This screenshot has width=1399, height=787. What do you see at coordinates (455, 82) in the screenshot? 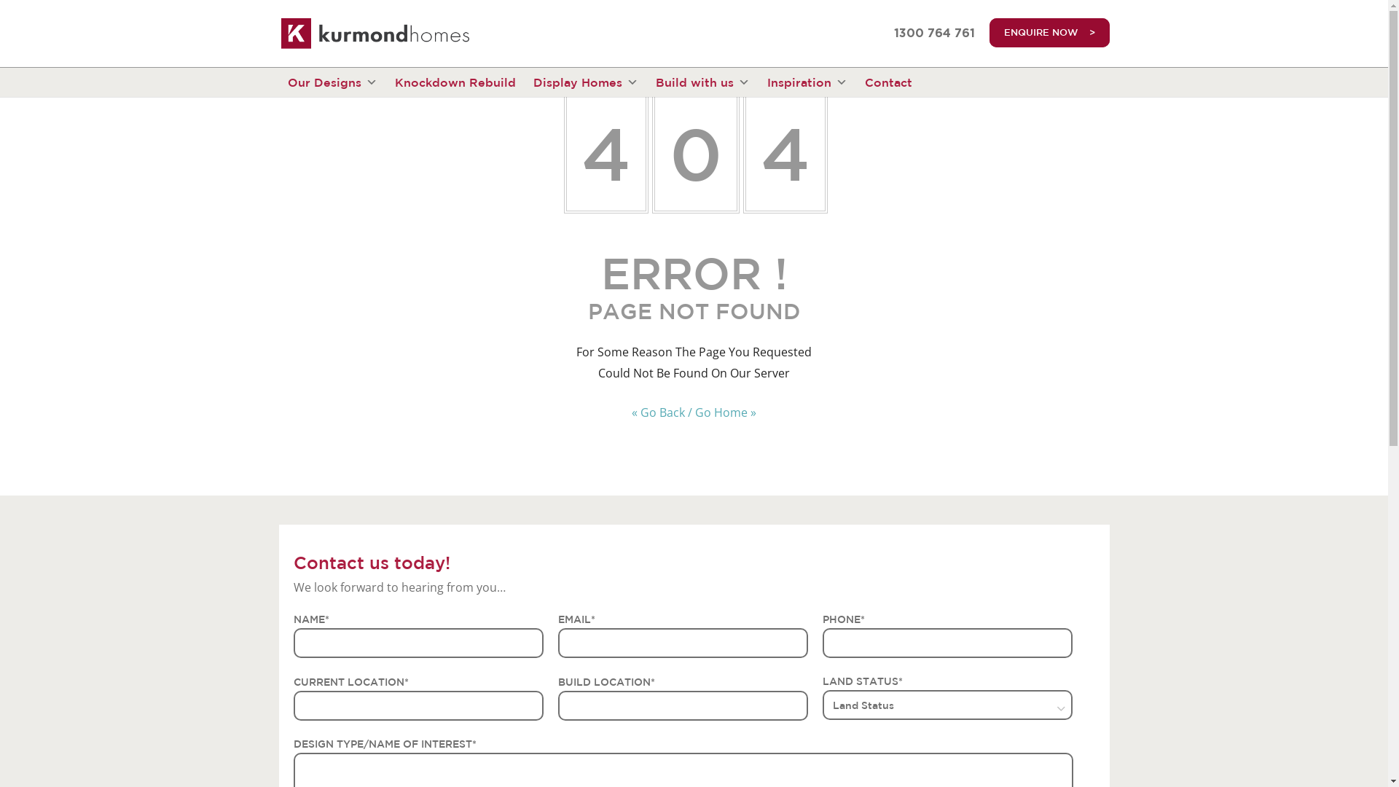
I see `Knockdown Rebuild` at bounding box center [455, 82].